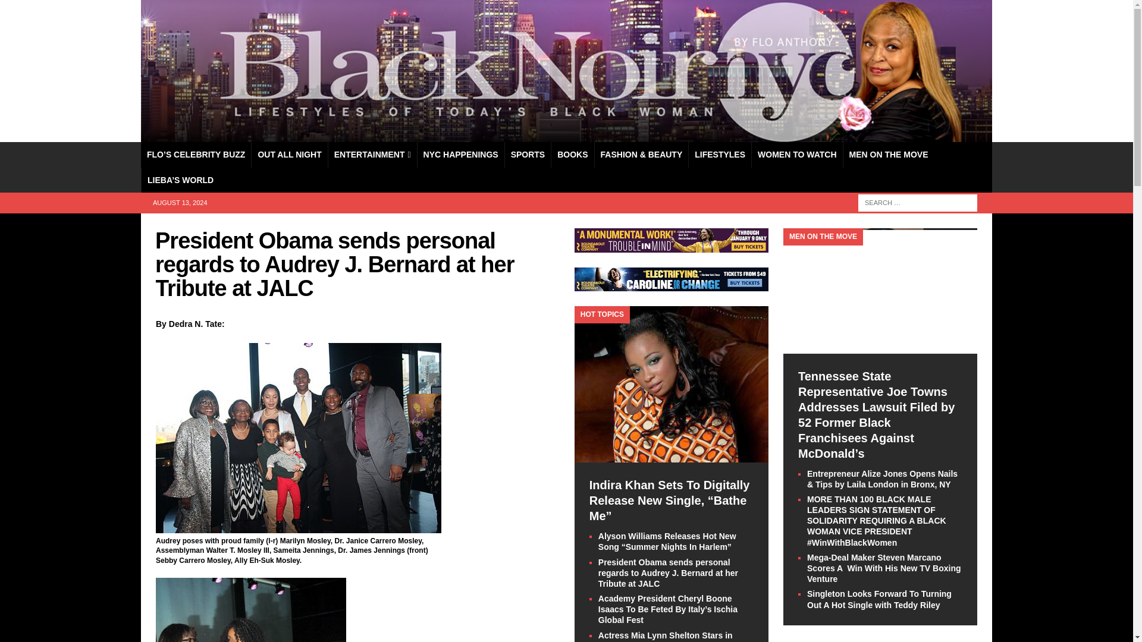 This screenshot has width=1142, height=642. What do you see at coordinates (797, 154) in the screenshot?
I see `WOMEN TO WATCH` at bounding box center [797, 154].